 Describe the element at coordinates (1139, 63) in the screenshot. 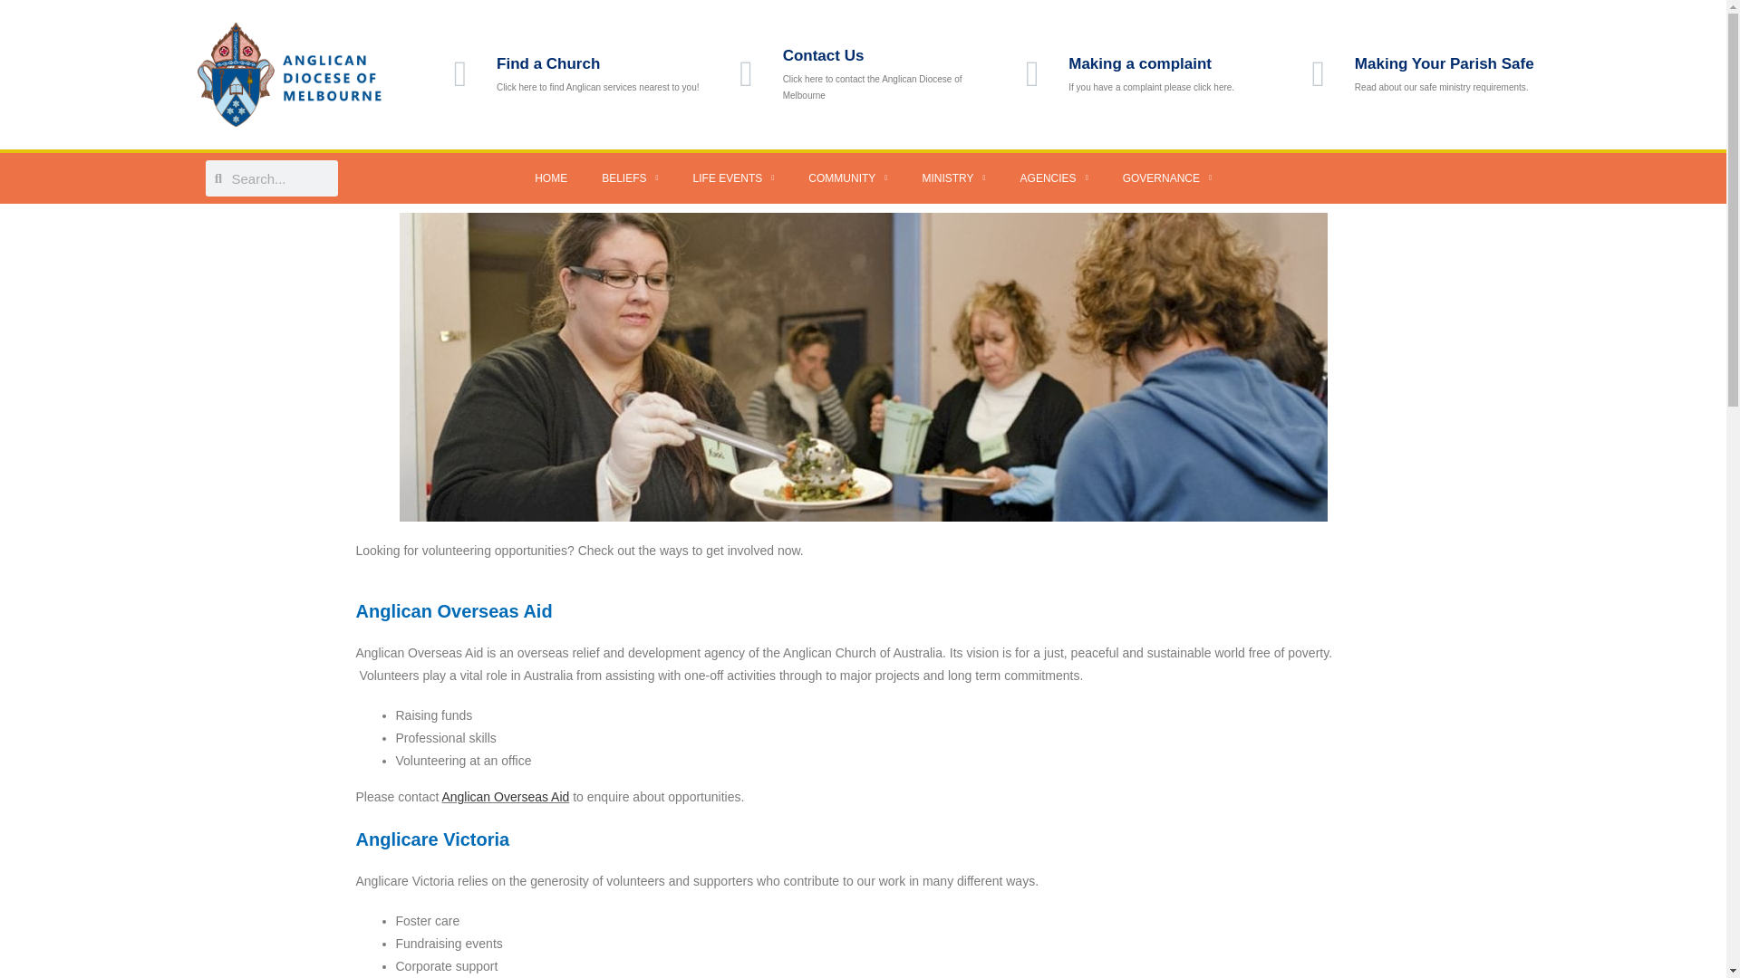

I see `Making a complaint` at that location.